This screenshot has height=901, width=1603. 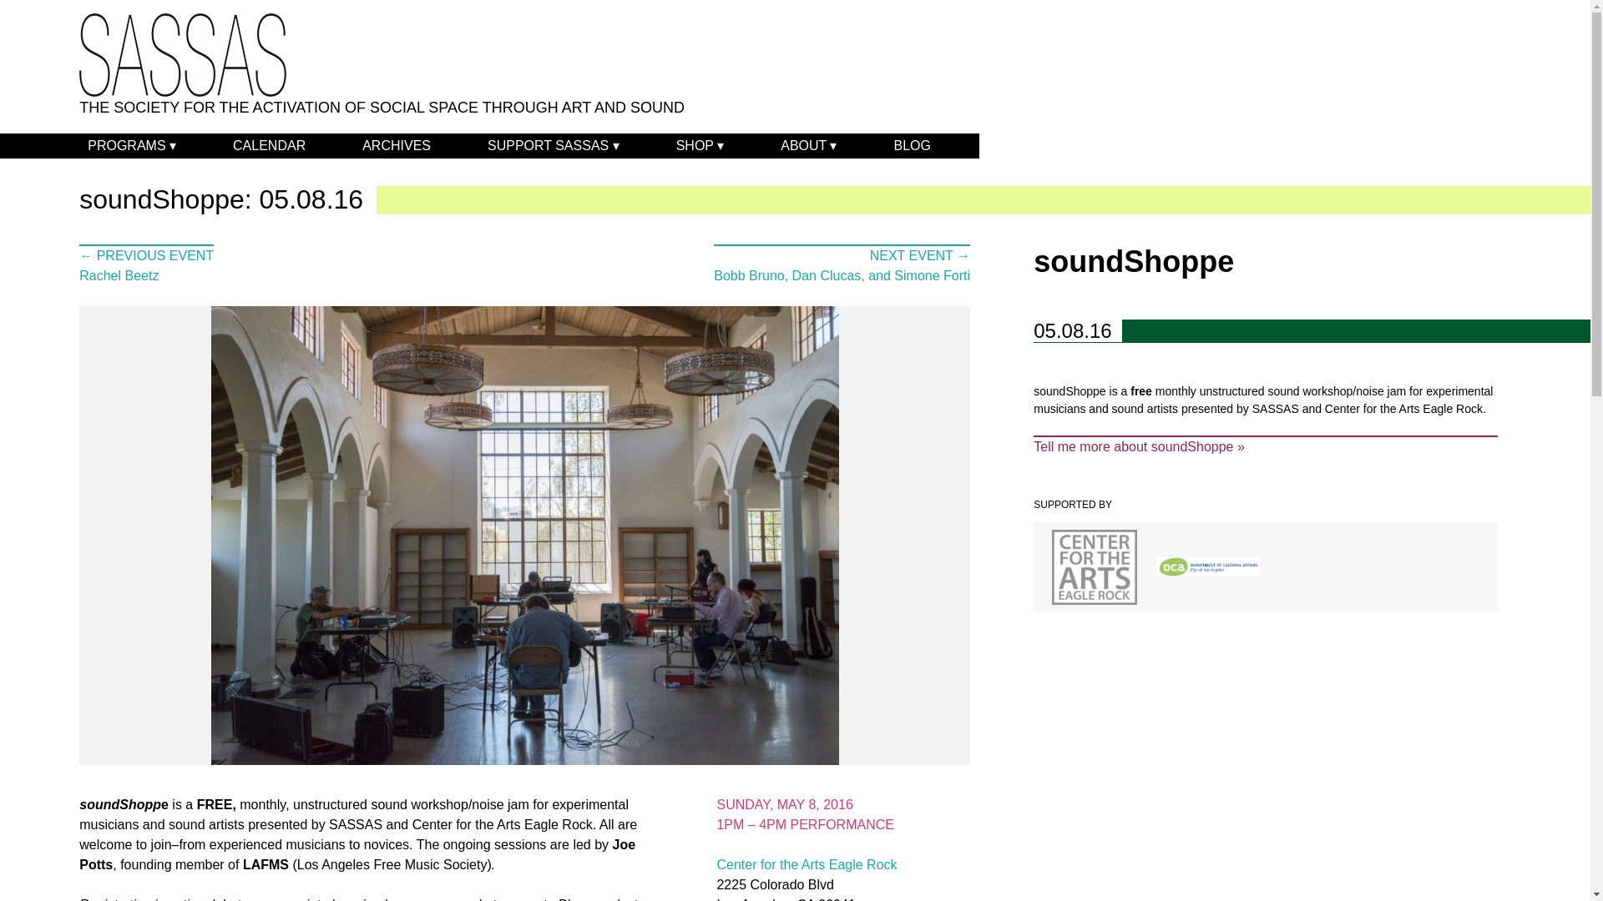 What do you see at coordinates (1209, 567) in the screenshot?
I see `DCA ` at bounding box center [1209, 567].